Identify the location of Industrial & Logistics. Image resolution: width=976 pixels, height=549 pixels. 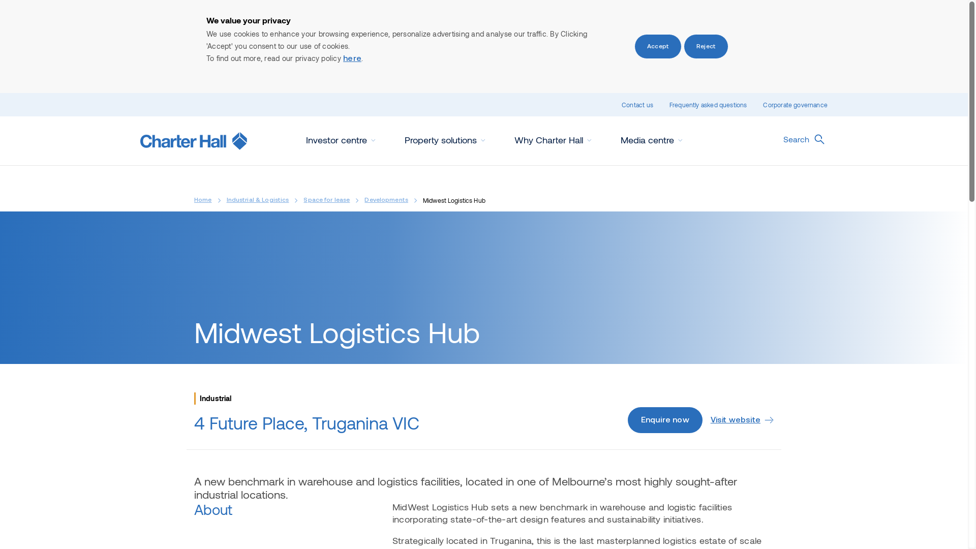
(258, 200).